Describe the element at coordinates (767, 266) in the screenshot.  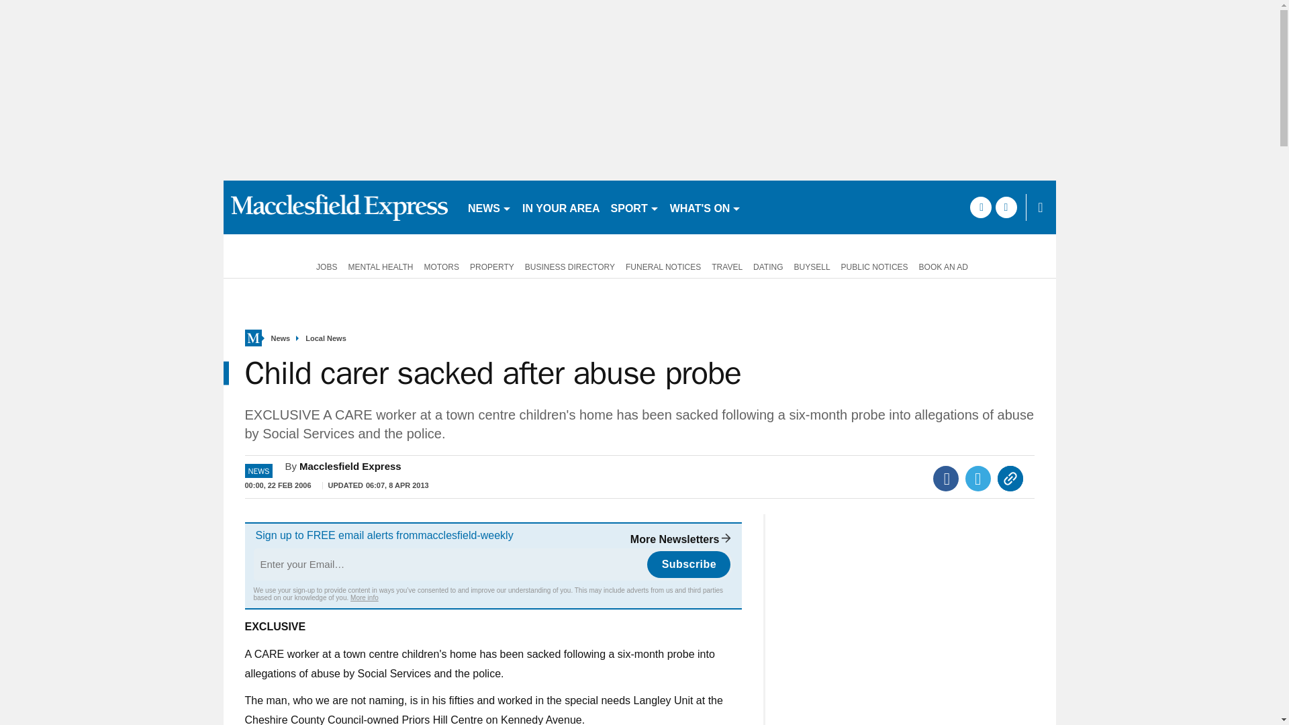
I see `DATING` at that location.